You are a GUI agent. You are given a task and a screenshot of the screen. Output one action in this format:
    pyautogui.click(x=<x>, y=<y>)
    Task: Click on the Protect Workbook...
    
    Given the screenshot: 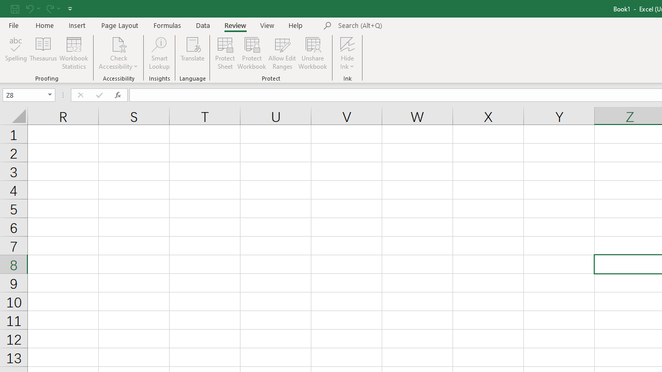 What is the action you would take?
    pyautogui.click(x=251, y=53)
    